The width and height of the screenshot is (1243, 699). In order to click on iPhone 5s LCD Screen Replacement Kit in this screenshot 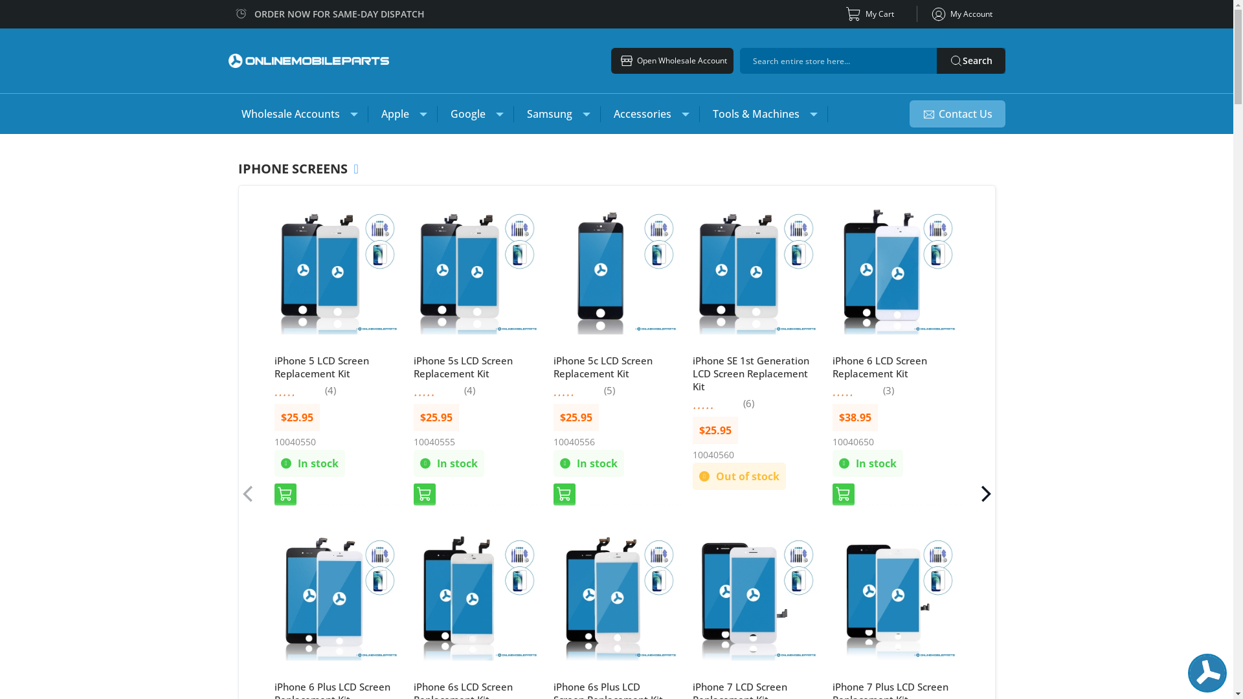, I will do `click(464, 367)`.